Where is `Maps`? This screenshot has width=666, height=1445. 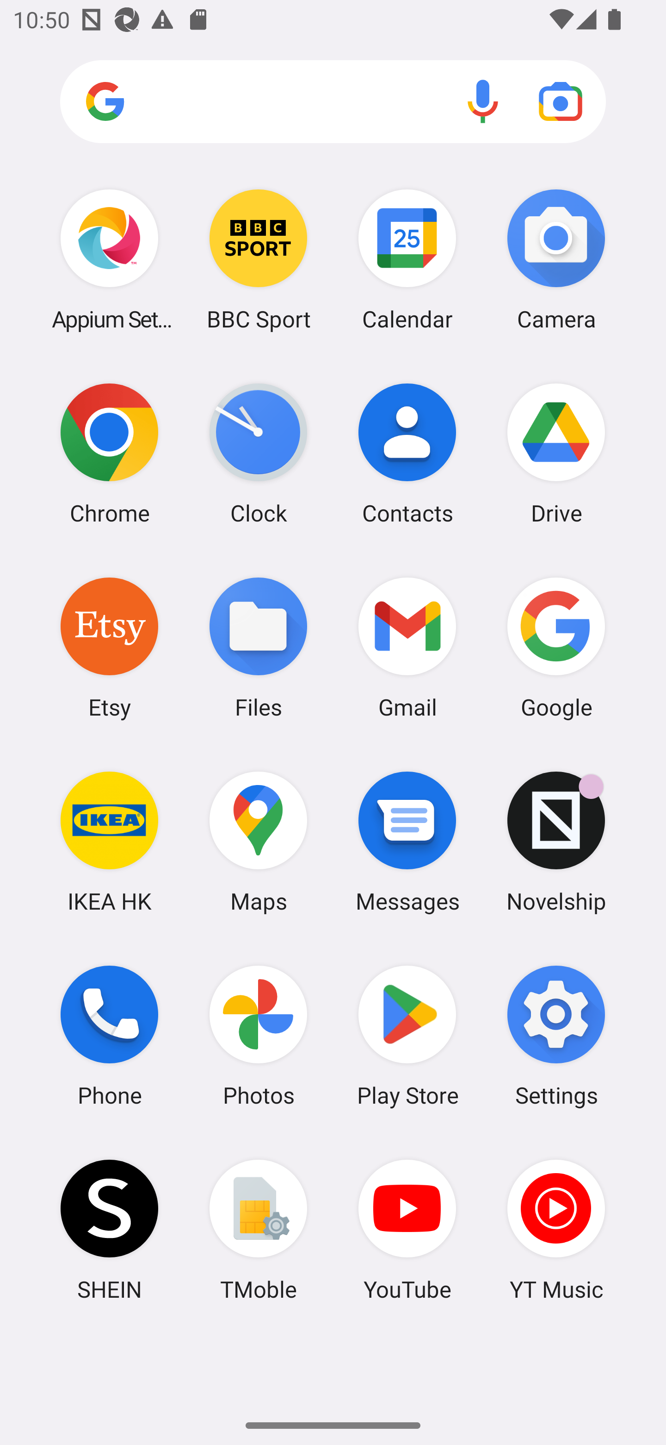
Maps is located at coordinates (258, 842).